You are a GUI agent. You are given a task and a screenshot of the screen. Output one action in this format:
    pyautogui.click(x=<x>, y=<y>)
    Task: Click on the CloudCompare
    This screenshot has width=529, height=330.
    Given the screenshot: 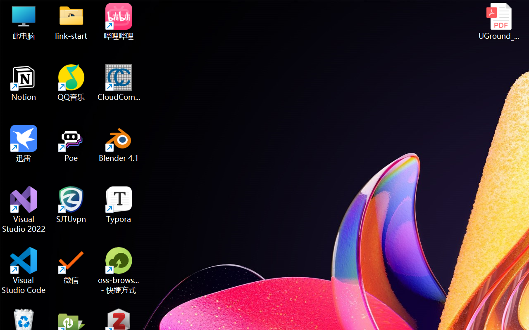 What is the action you would take?
    pyautogui.click(x=119, y=82)
    